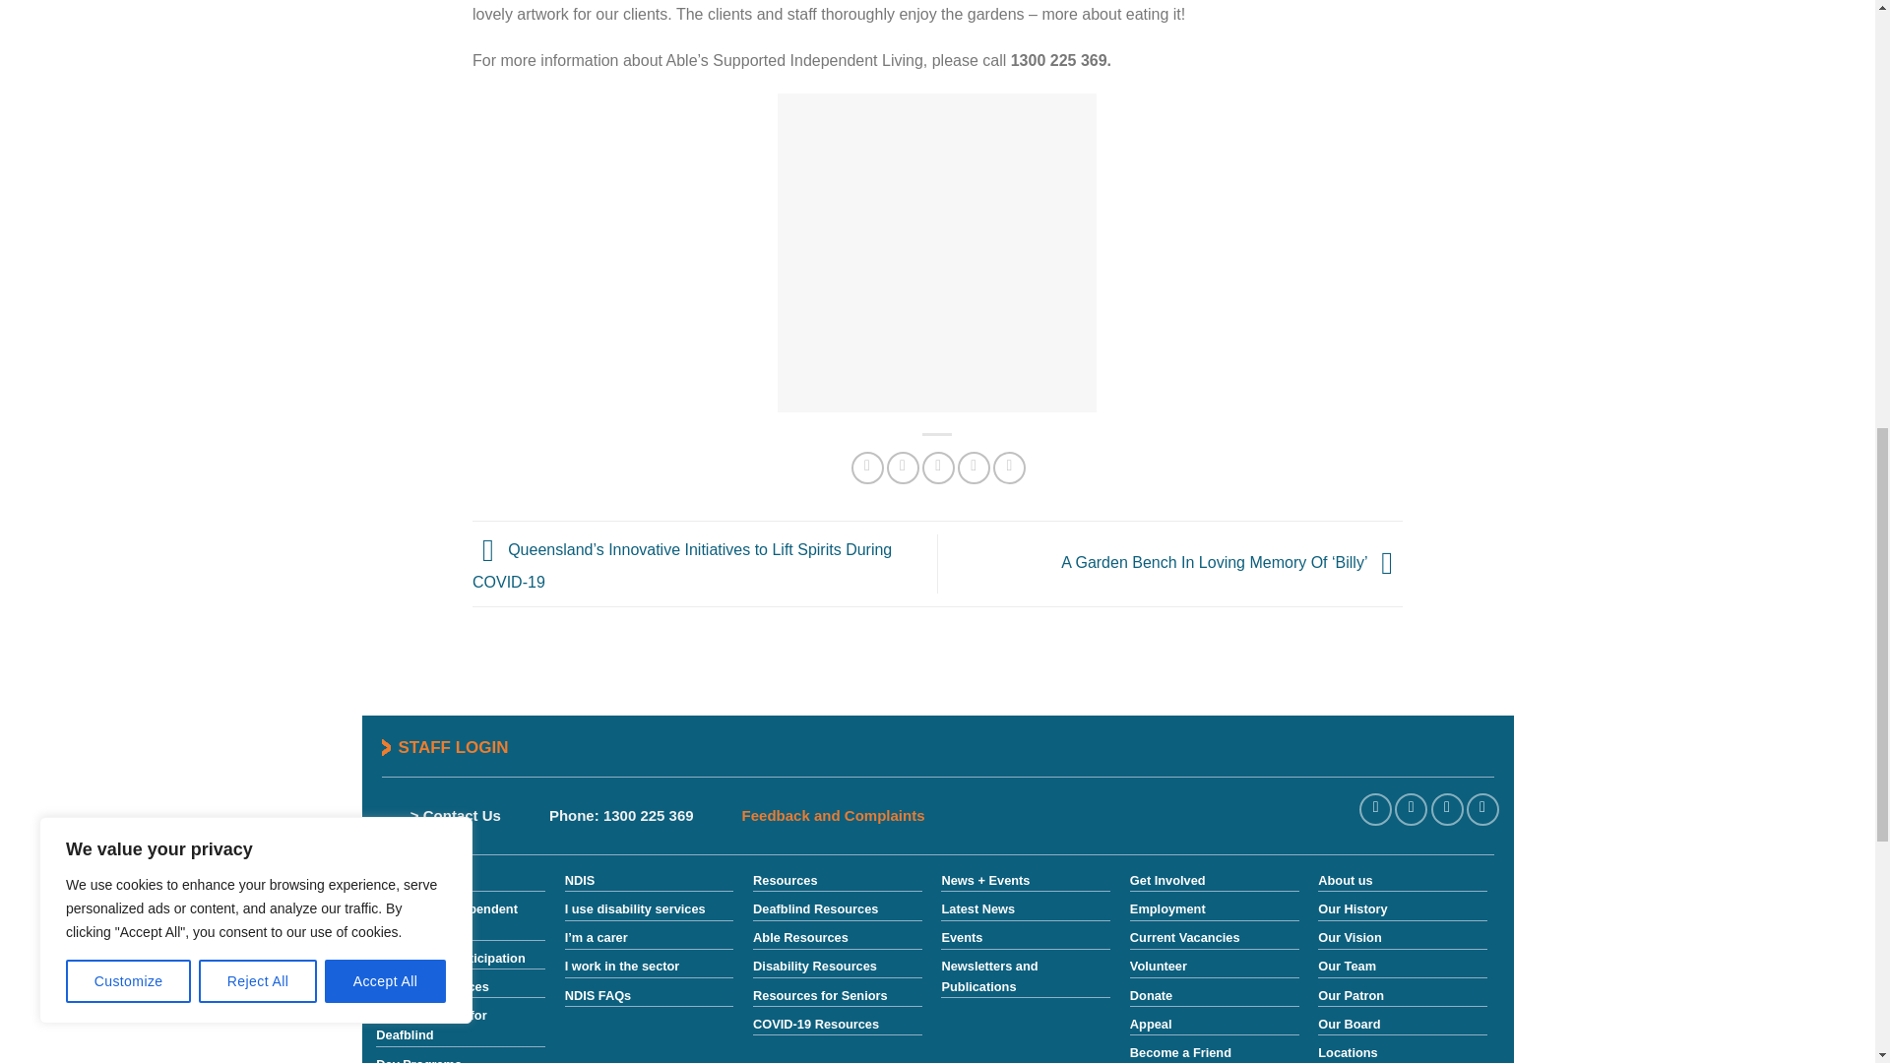 The width and height of the screenshot is (1890, 1063). What do you see at coordinates (902, 469) in the screenshot?
I see `Share on Twitter` at bounding box center [902, 469].